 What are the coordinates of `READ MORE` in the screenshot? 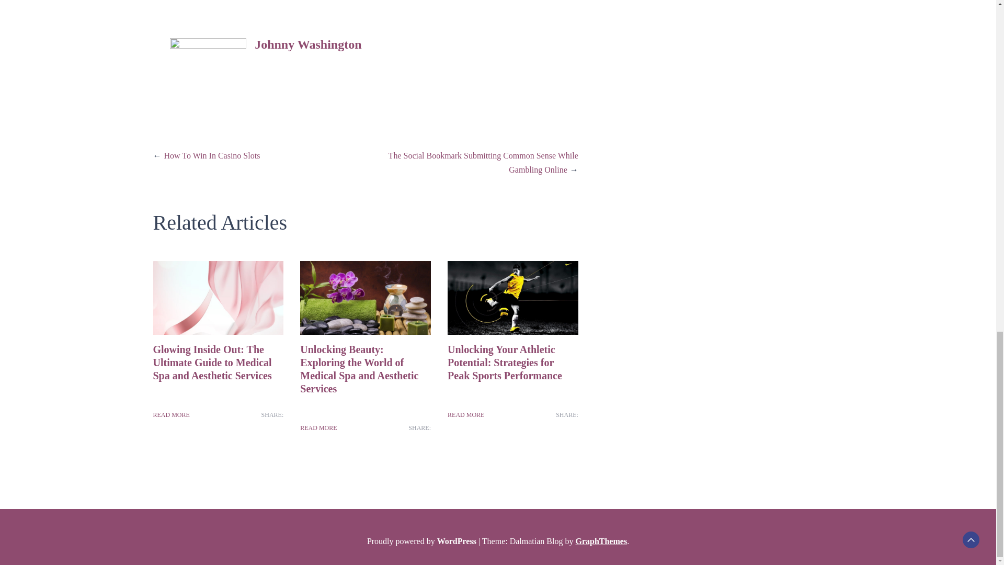 It's located at (318, 428).